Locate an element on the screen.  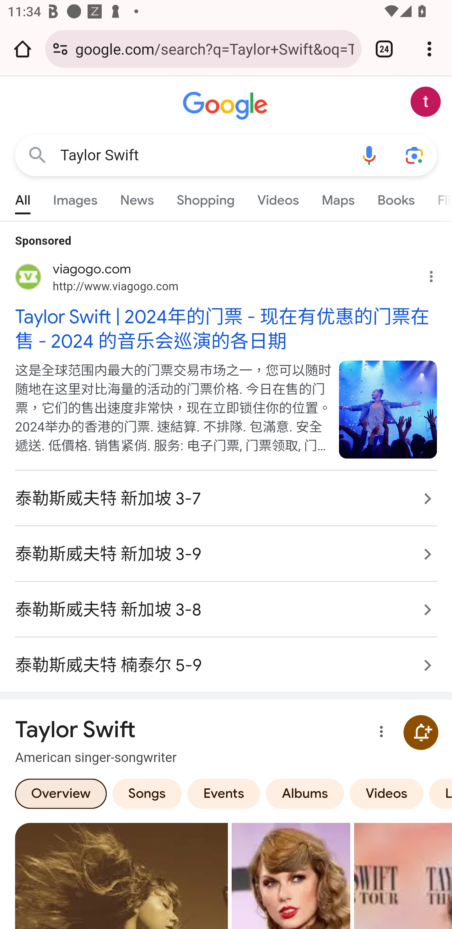
泰勒斯威夫特 新加坡 3-9 is located at coordinates (226, 554).